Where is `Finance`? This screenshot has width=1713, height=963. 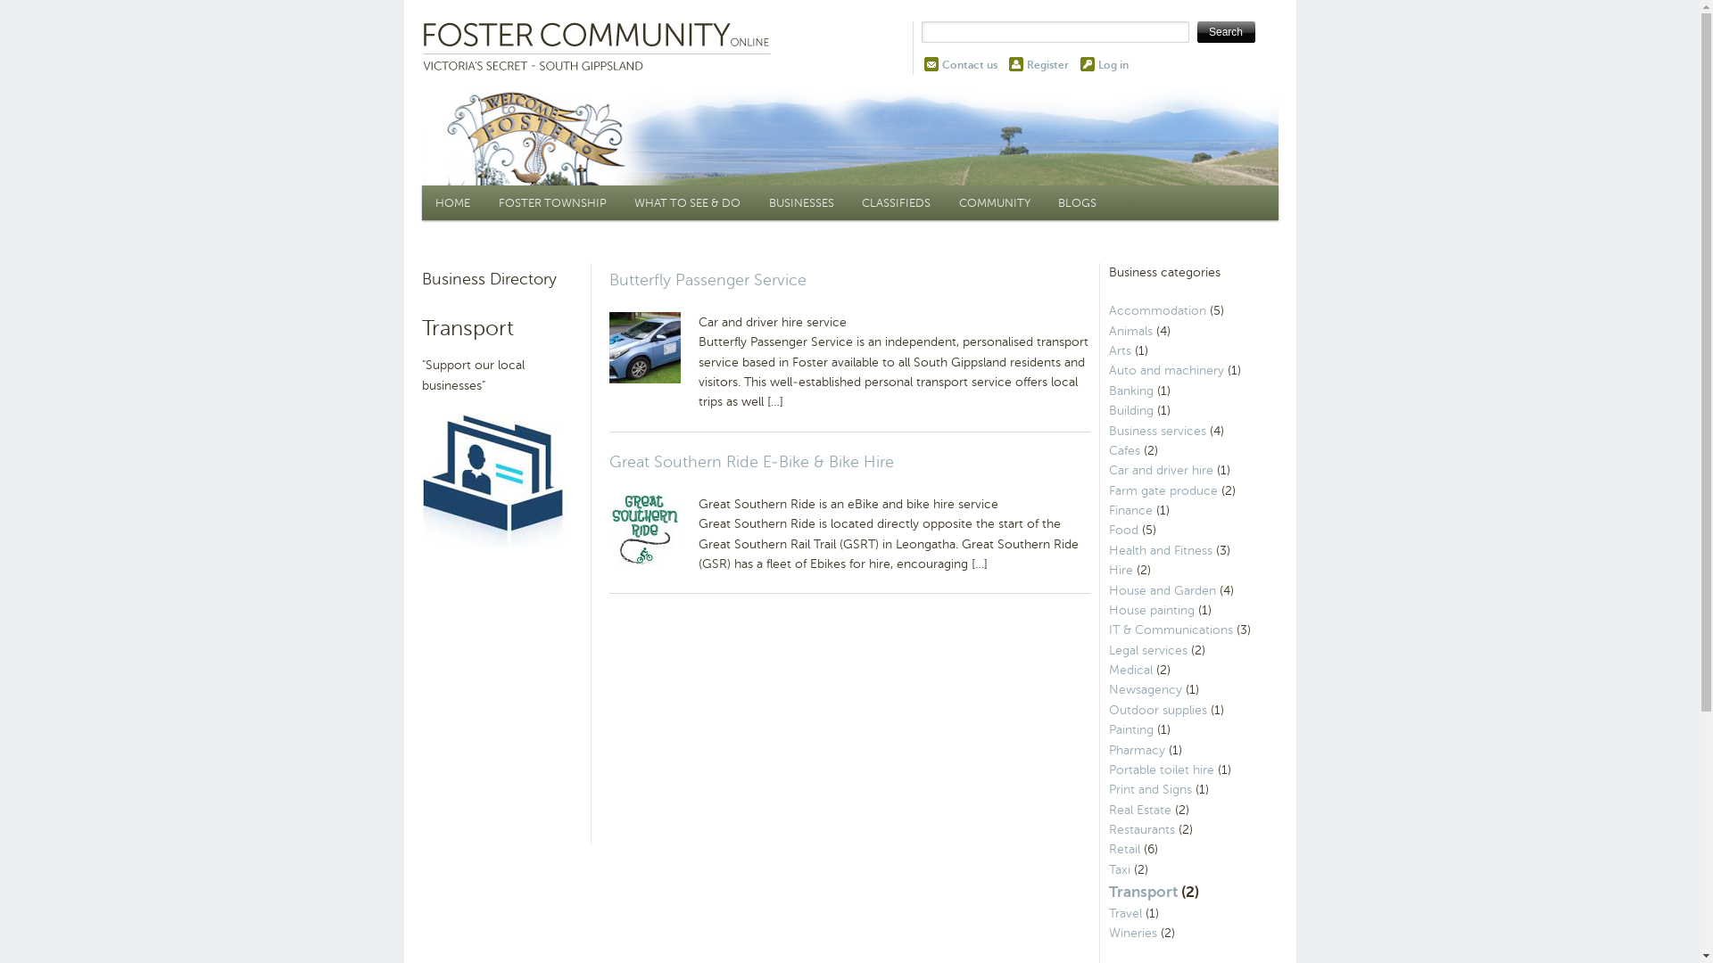
Finance is located at coordinates (1130, 510).